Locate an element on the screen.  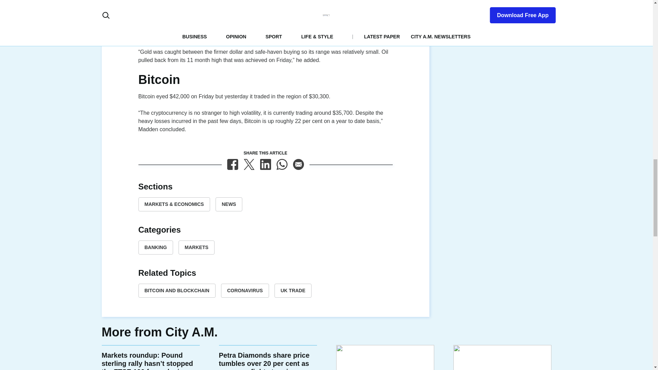
Facebook is located at coordinates (232, 164).